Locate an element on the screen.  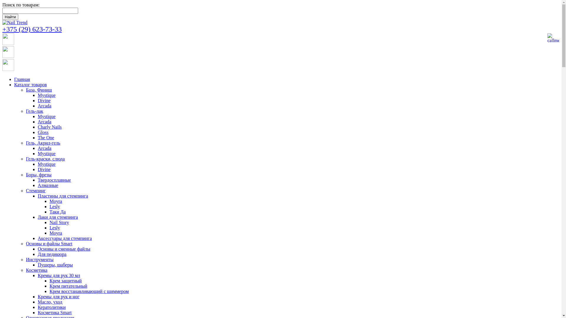
Nail Trend is located at coordinates (15, 23).